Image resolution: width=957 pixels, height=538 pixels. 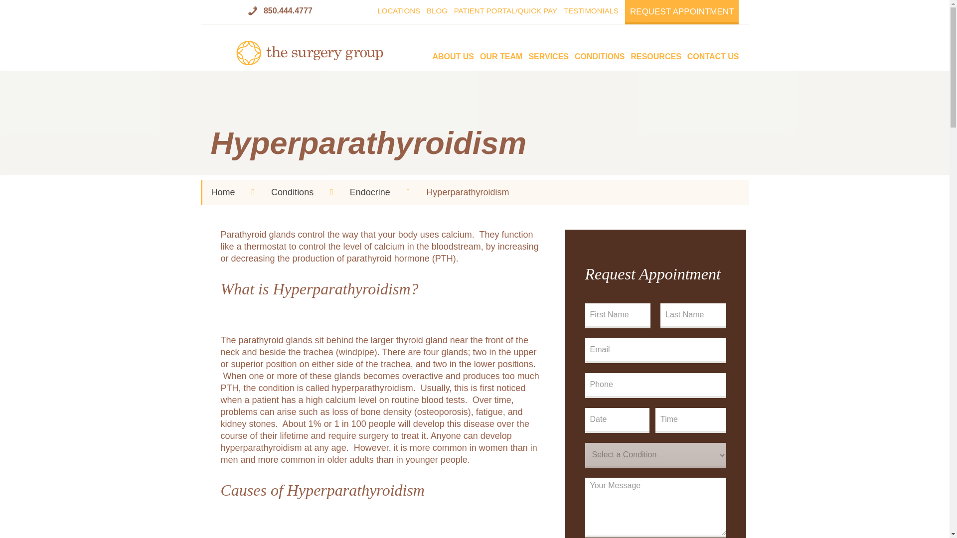 What do you see at coordinates (548, 53) in the screenshot?
I see `SERVICES` at bounding box center [548, 53].